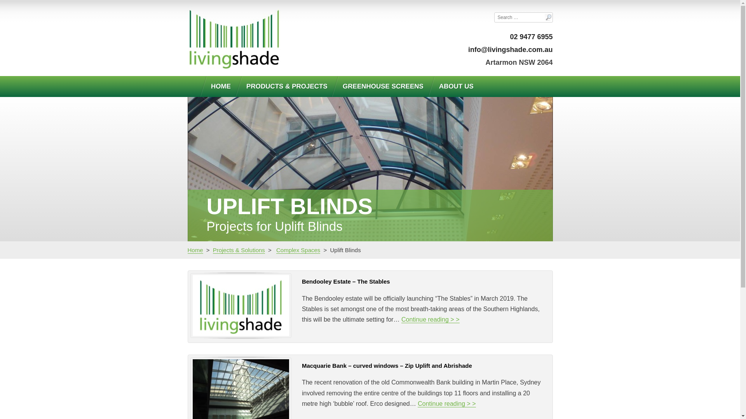 The width and height of the screenshot is (746, 419). Describe the element at coordinates (298, 250) in the screenshot. I see `Complex Spaces` at that location.